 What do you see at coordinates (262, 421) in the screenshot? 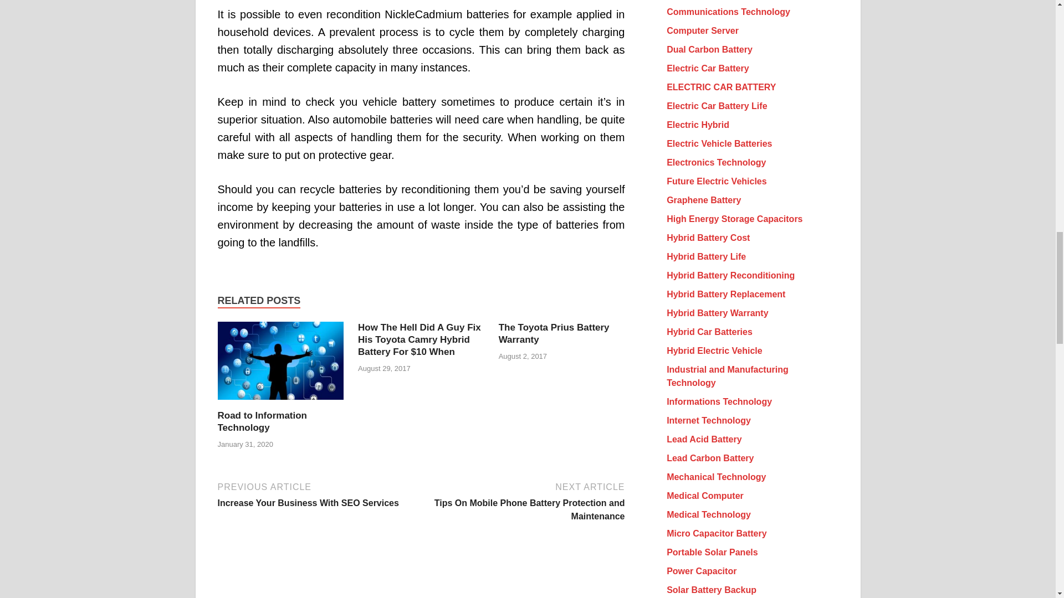
I see `Road to Information Technology` at bounding box center [262, 421].